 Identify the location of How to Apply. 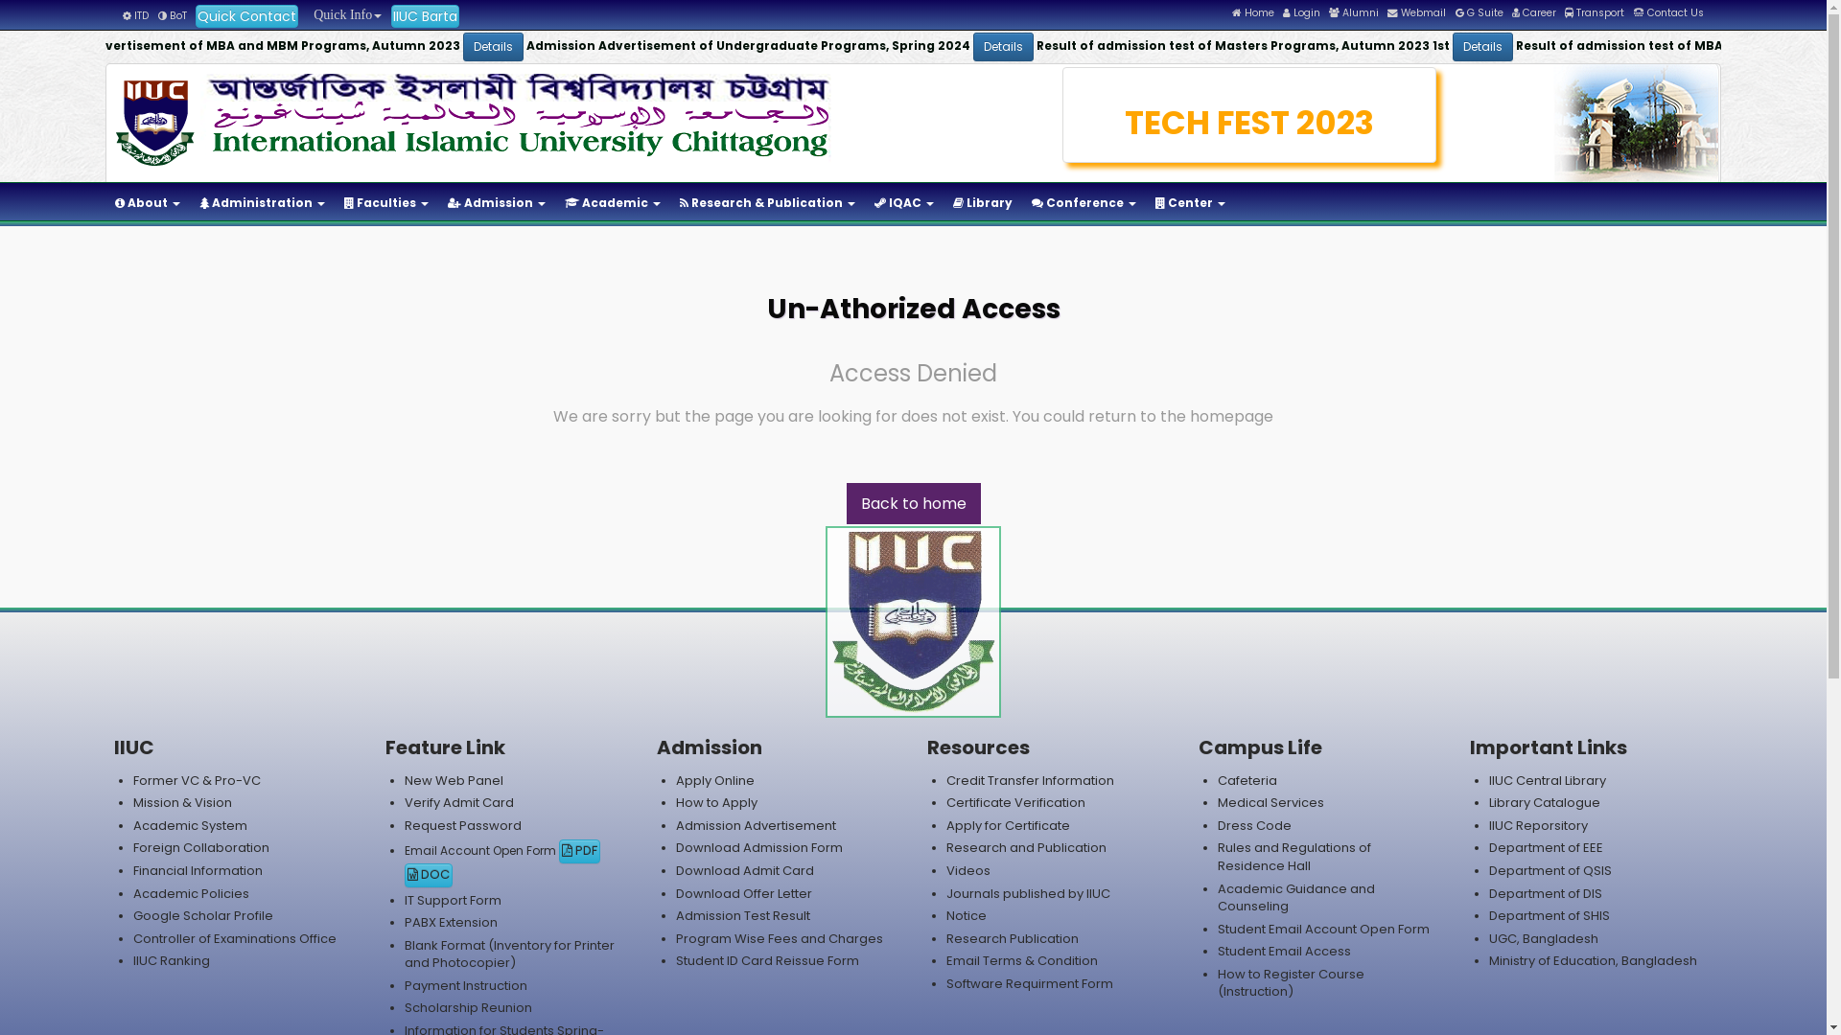
(717, 803).